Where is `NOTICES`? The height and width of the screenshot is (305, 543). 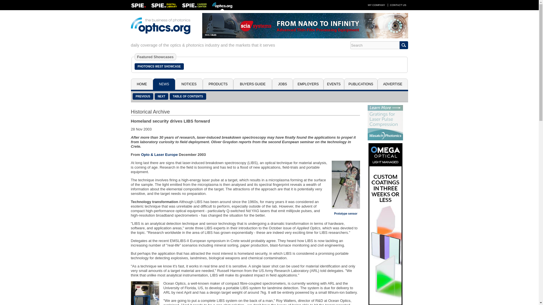 NOTICES is located at coordinates (189, 84).